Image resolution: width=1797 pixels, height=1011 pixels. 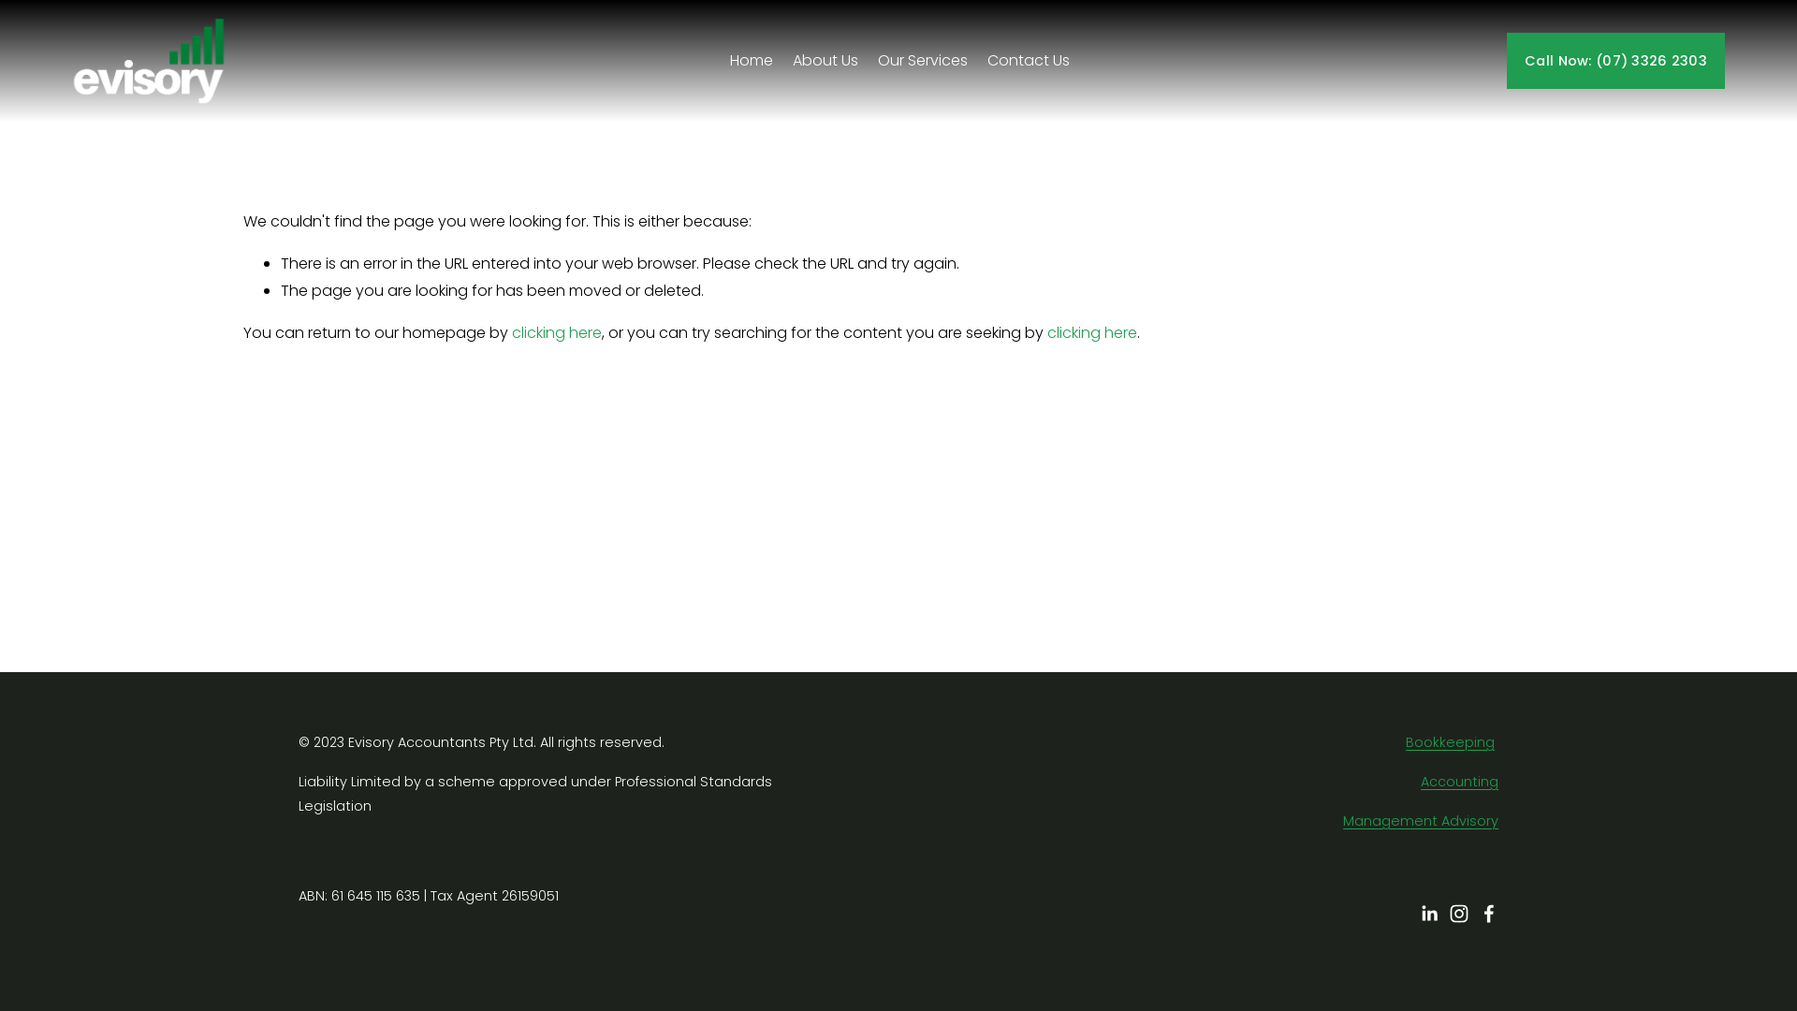 What do you see at coordinates (1460, 783) in the screenshot?
I see `Accounting` at bounding box center [1460, 783].